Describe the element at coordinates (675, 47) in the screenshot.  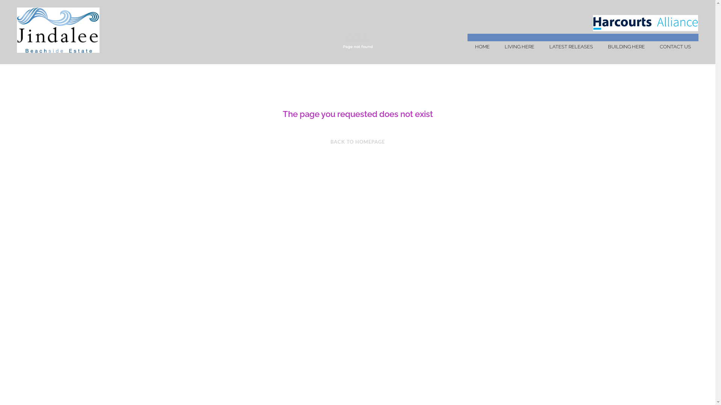
I see `CONTACT US` at that location.